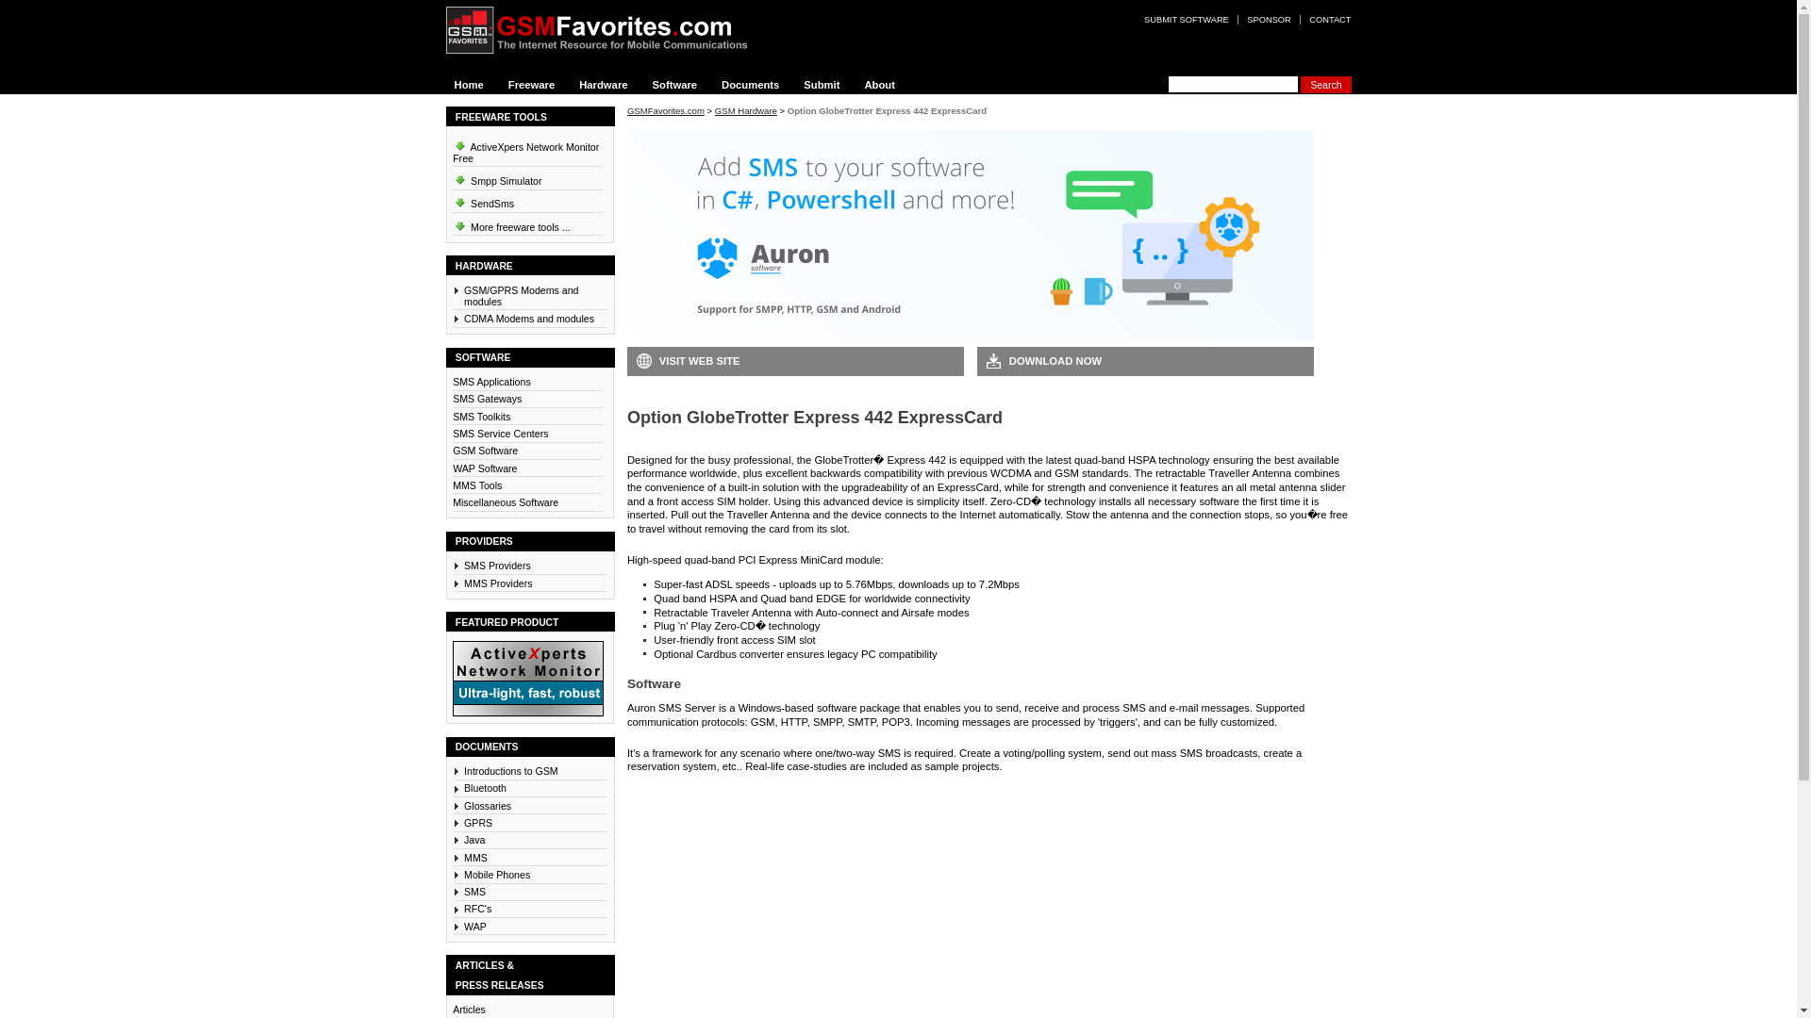  What do you see at coordinates (532, 85) in the screenshot?
I see `Freeware` at bounding box center [532, 85].